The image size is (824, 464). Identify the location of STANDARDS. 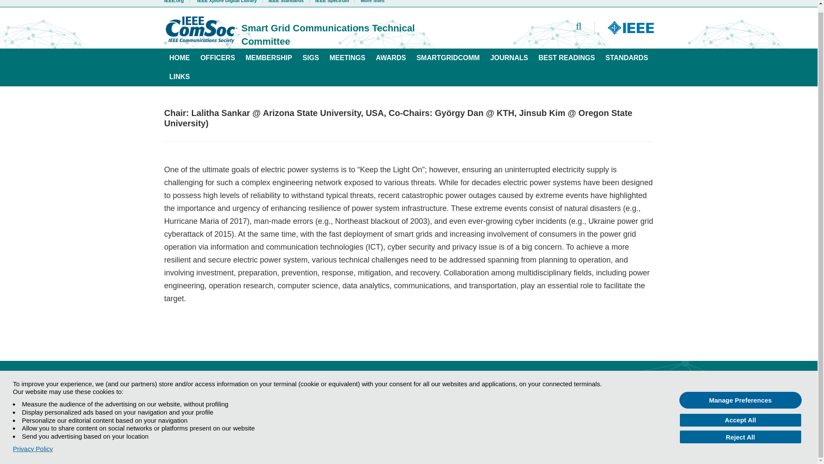
(627, 58).